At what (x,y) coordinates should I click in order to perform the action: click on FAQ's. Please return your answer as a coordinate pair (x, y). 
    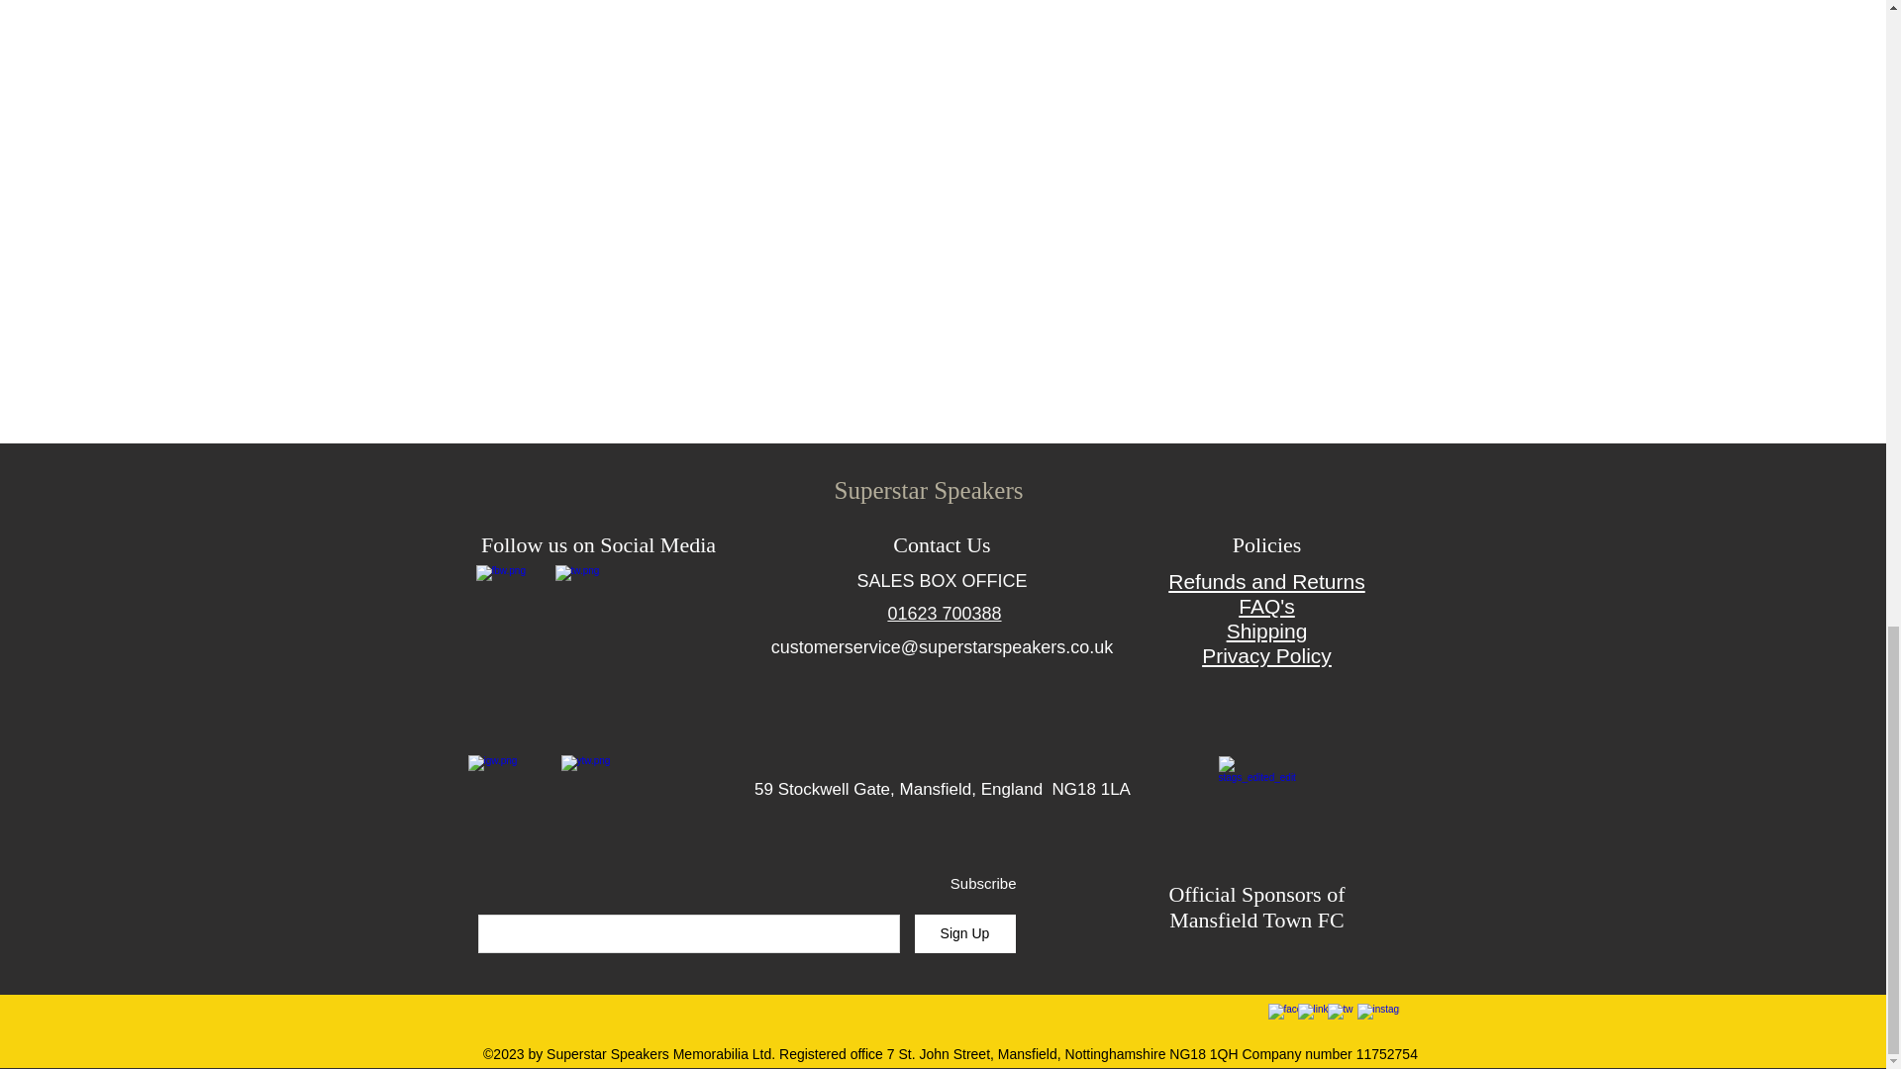
    Looking at the image, I should click on (1266, 606).